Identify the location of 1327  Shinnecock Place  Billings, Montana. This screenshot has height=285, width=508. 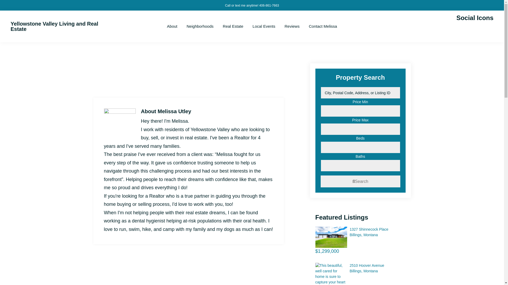
(172, 26).